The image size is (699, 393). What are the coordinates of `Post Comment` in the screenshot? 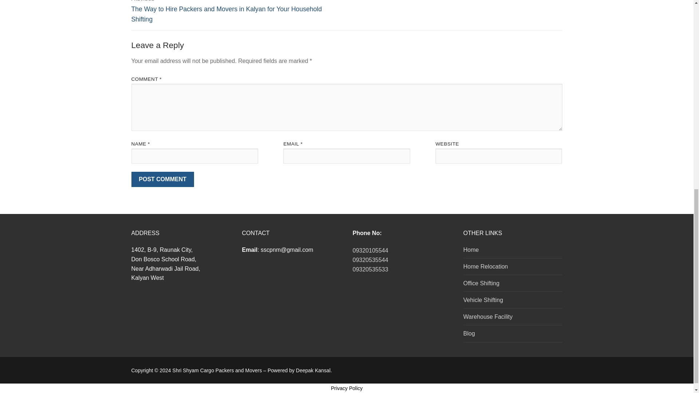 It's located at (162, 179).